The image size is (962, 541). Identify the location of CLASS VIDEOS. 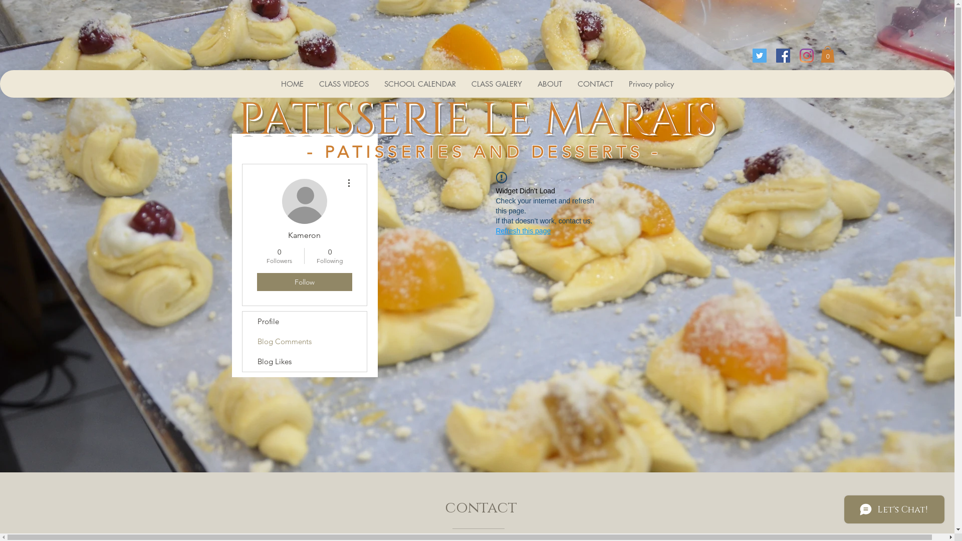
(344, 84).